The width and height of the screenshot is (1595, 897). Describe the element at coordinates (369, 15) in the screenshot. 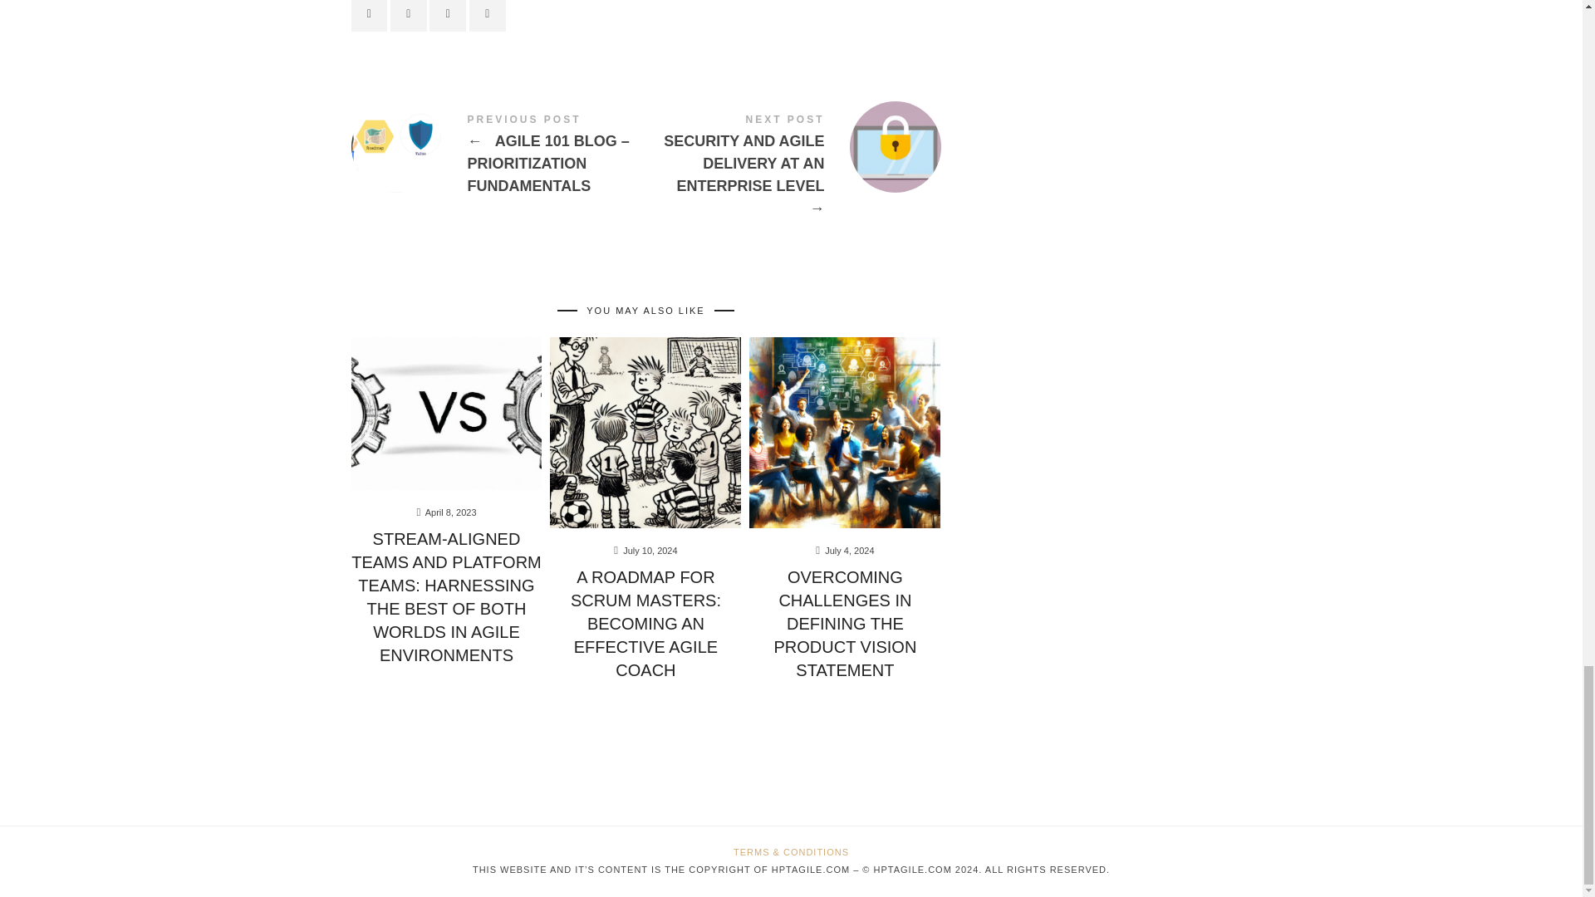

I see `Share this post on Facebook` at that location.